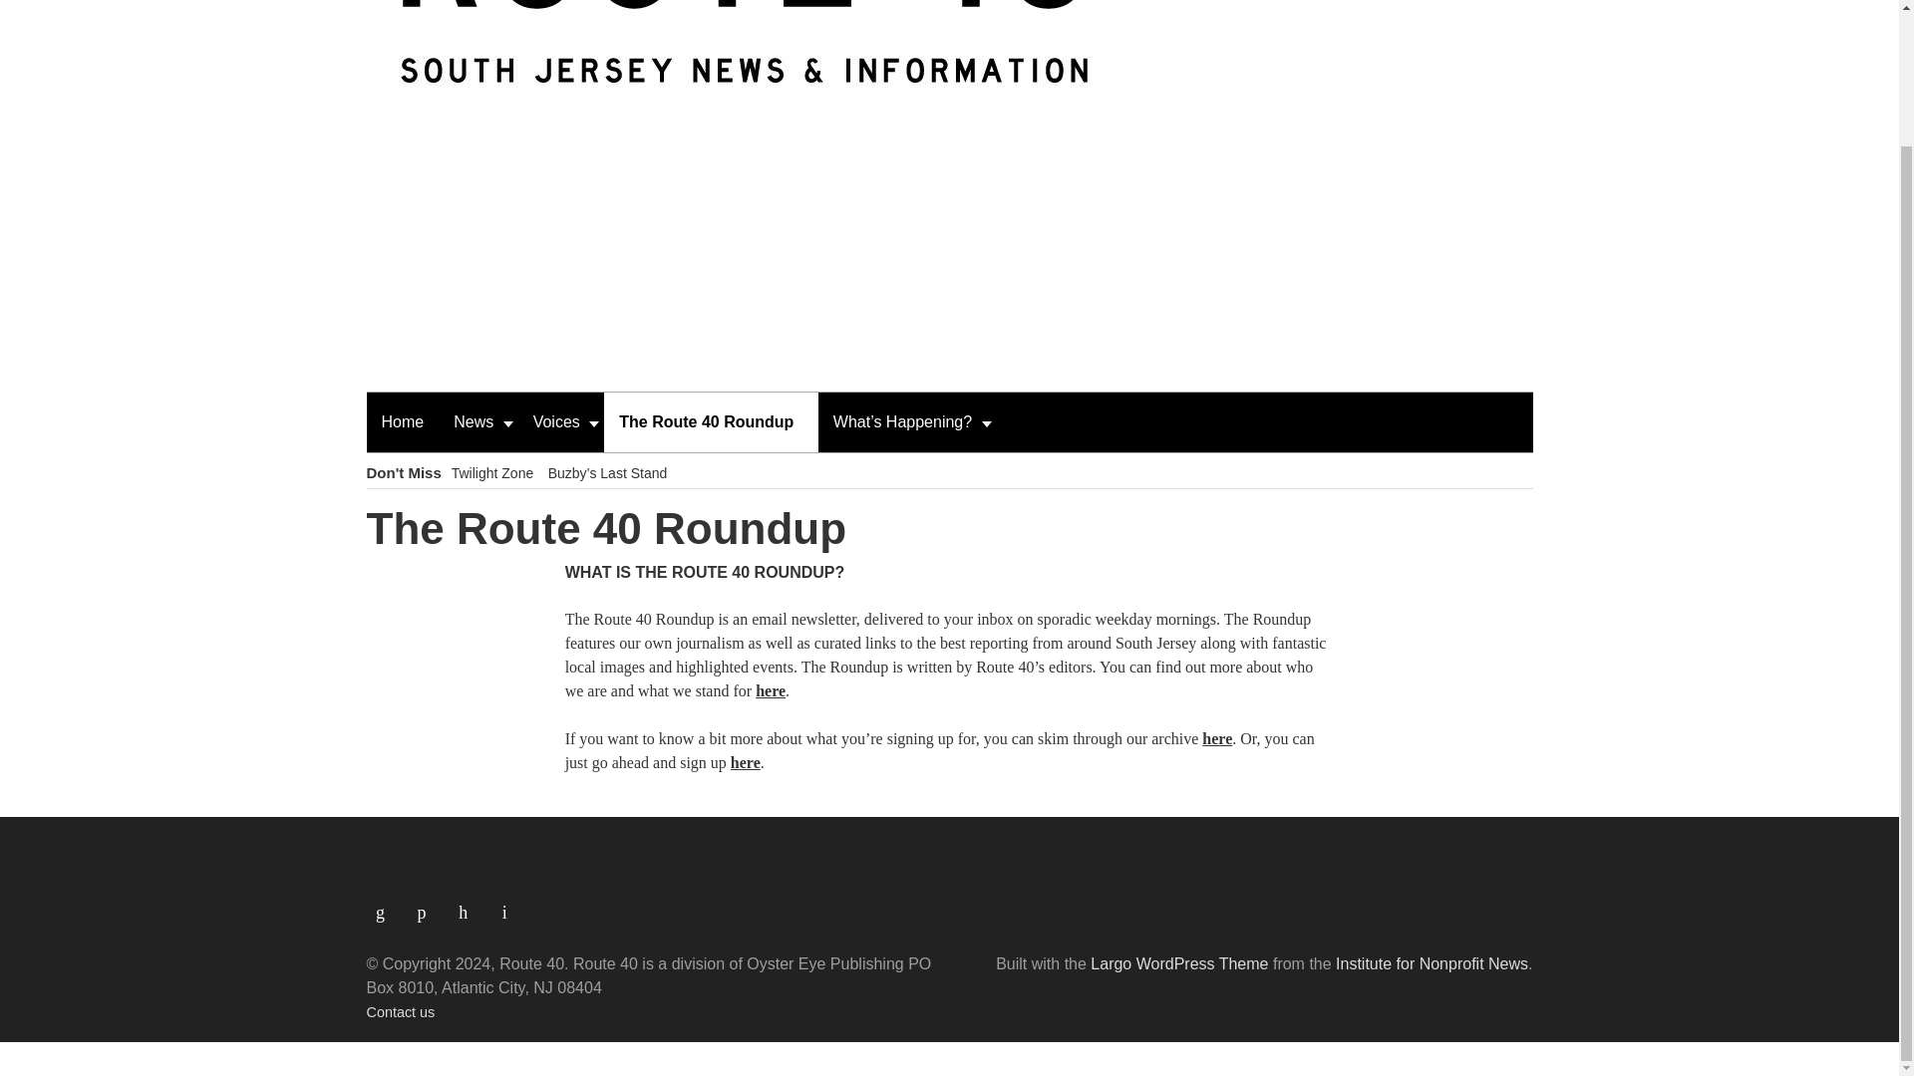  Describe the element at coordinates (506, 904) in the screenshot. I see `Link to YouTube Page` at that location.